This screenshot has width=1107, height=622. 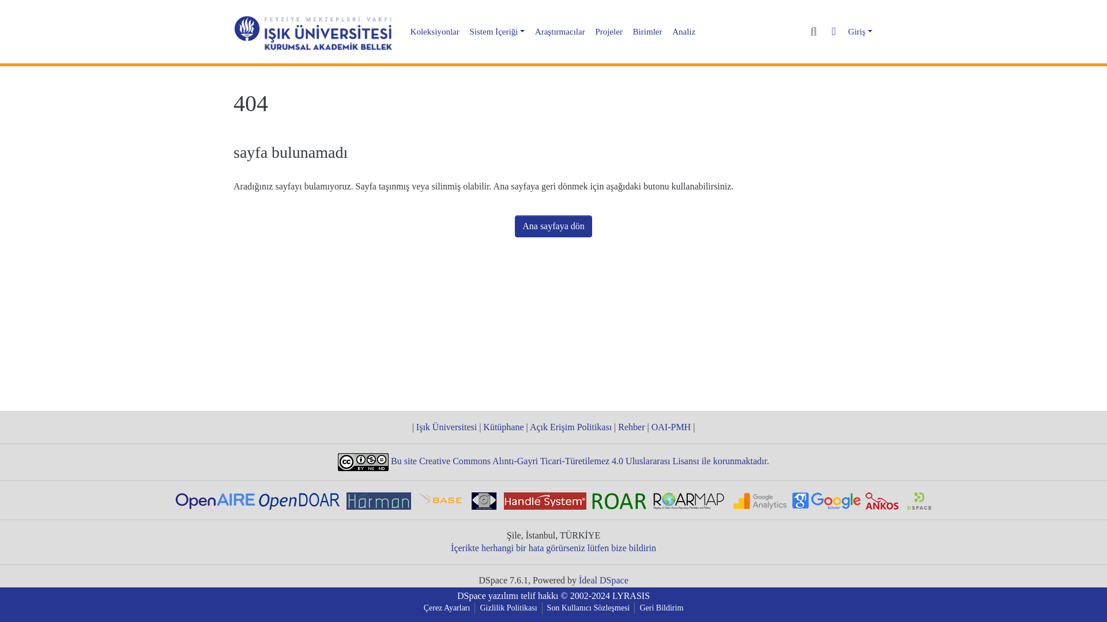 What do you see at coordinates (671, 427) in the screenshot?
I see `OAI-PMH` at bounding box center [671, 427].